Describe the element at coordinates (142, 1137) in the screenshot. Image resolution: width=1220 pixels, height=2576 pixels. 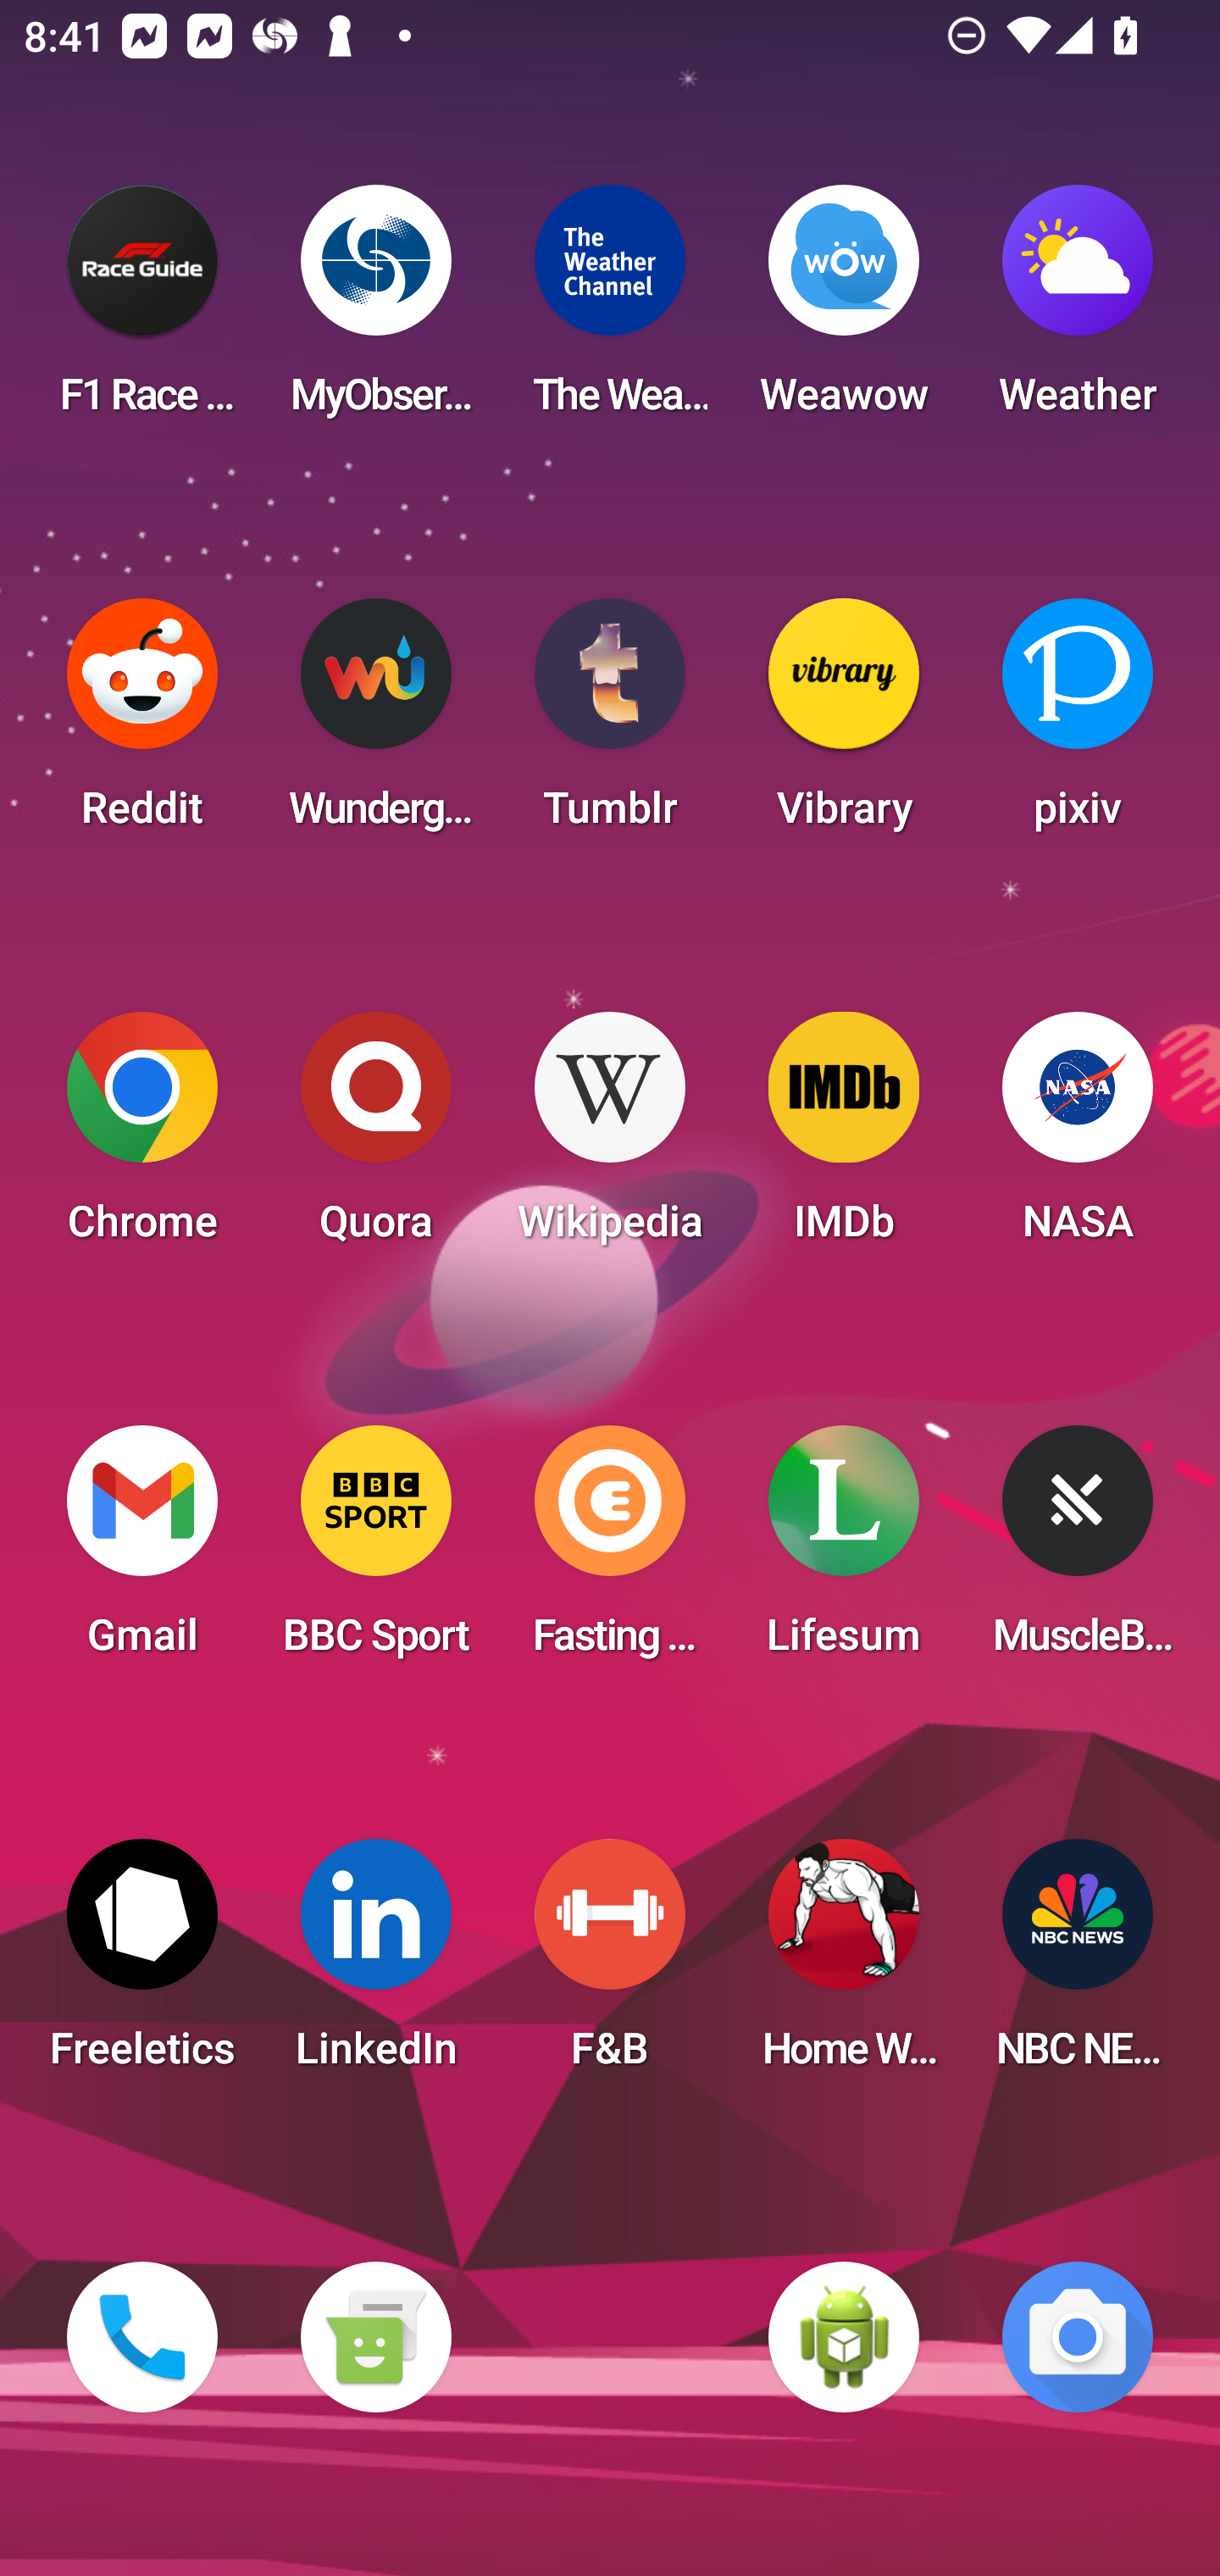
I see `Chrome` at that location.